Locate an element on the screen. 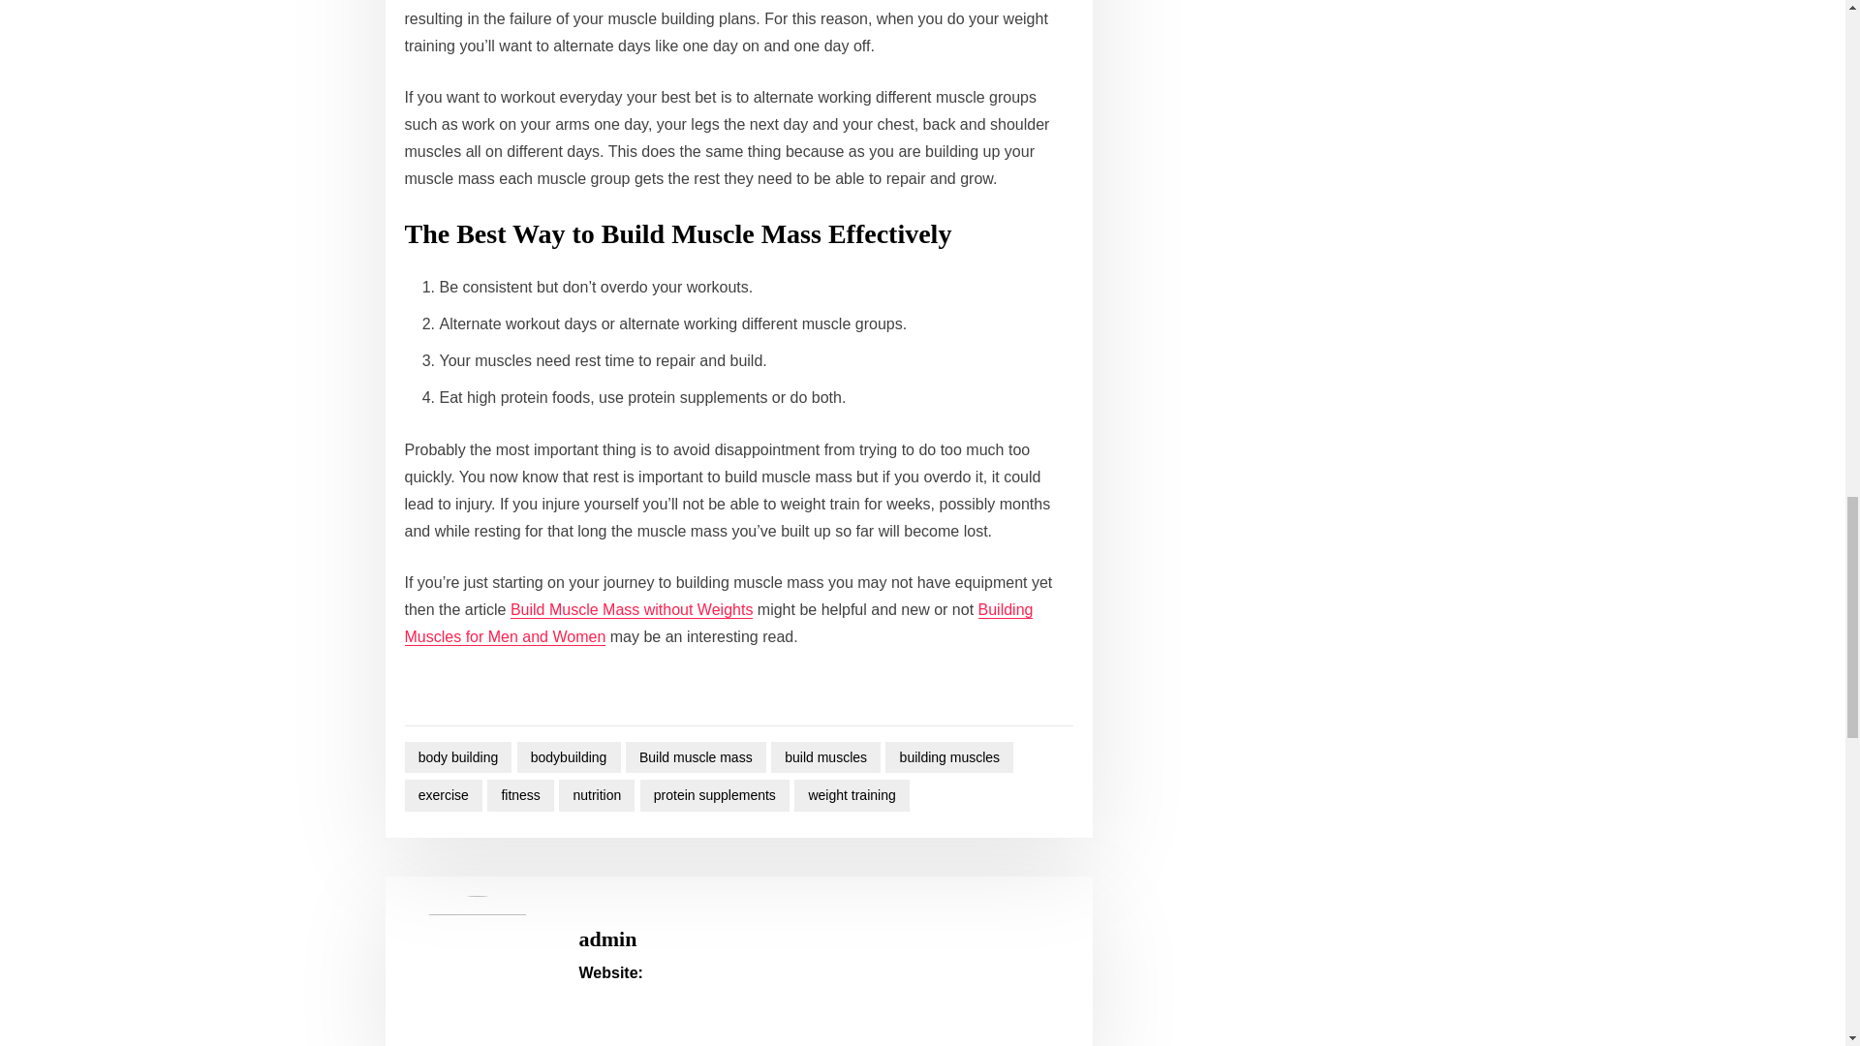 The width and height of the screenshot is (1860, 1046). protein supplements is located at coordinates (714, 795).